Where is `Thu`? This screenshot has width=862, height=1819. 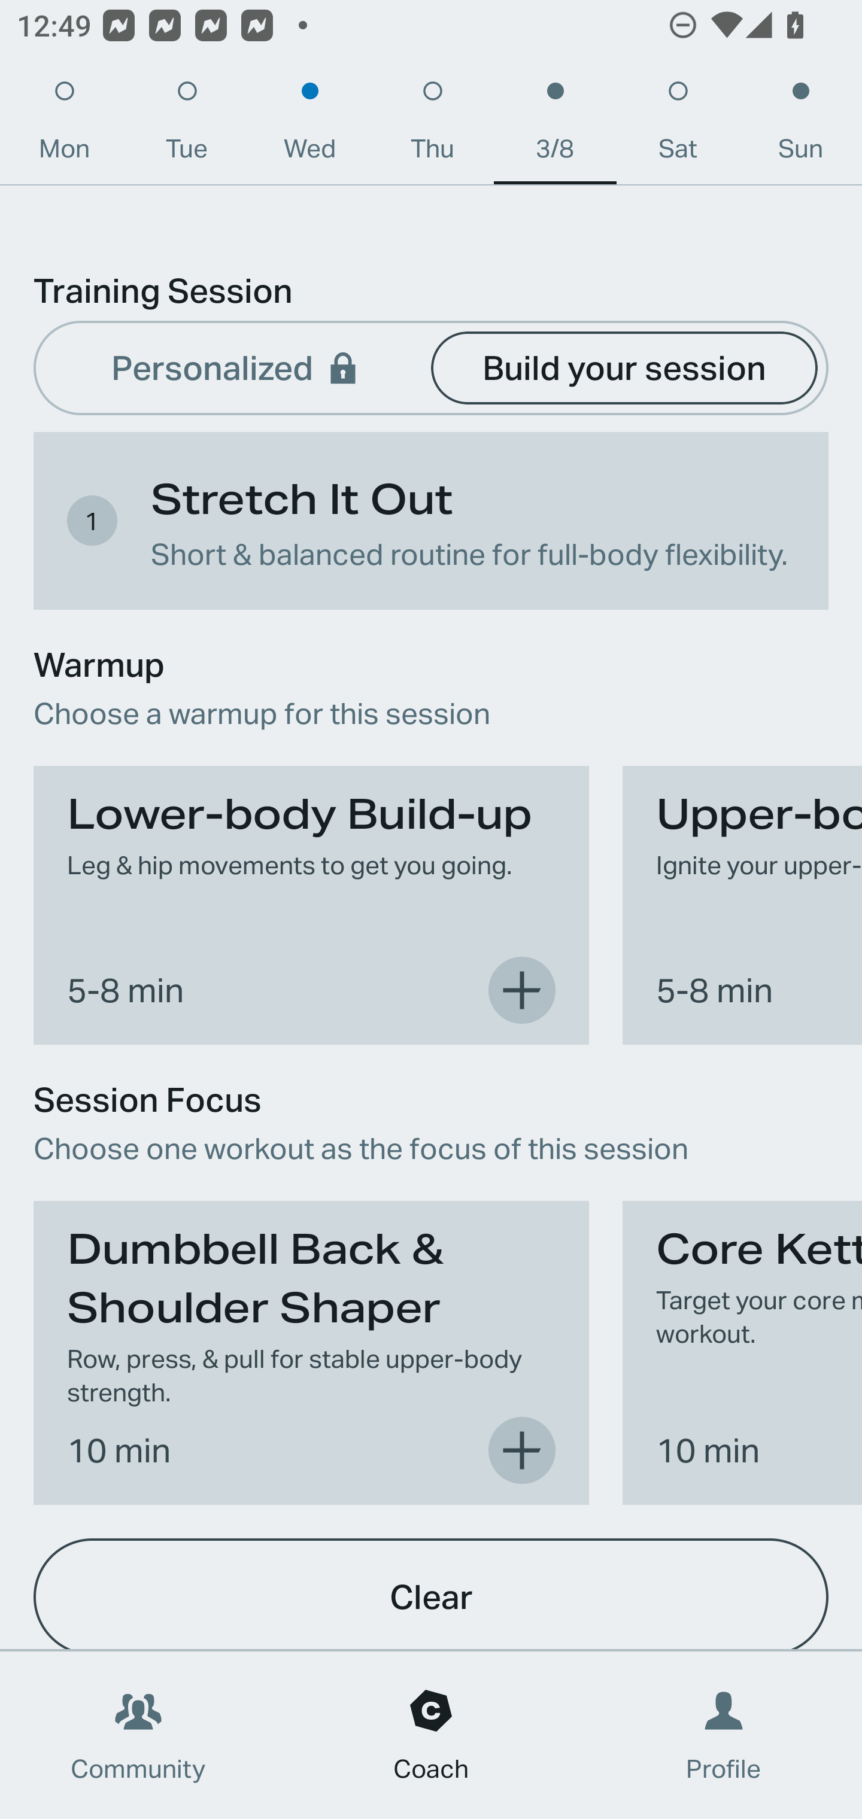 Thu is located at coordinates (432, 126).